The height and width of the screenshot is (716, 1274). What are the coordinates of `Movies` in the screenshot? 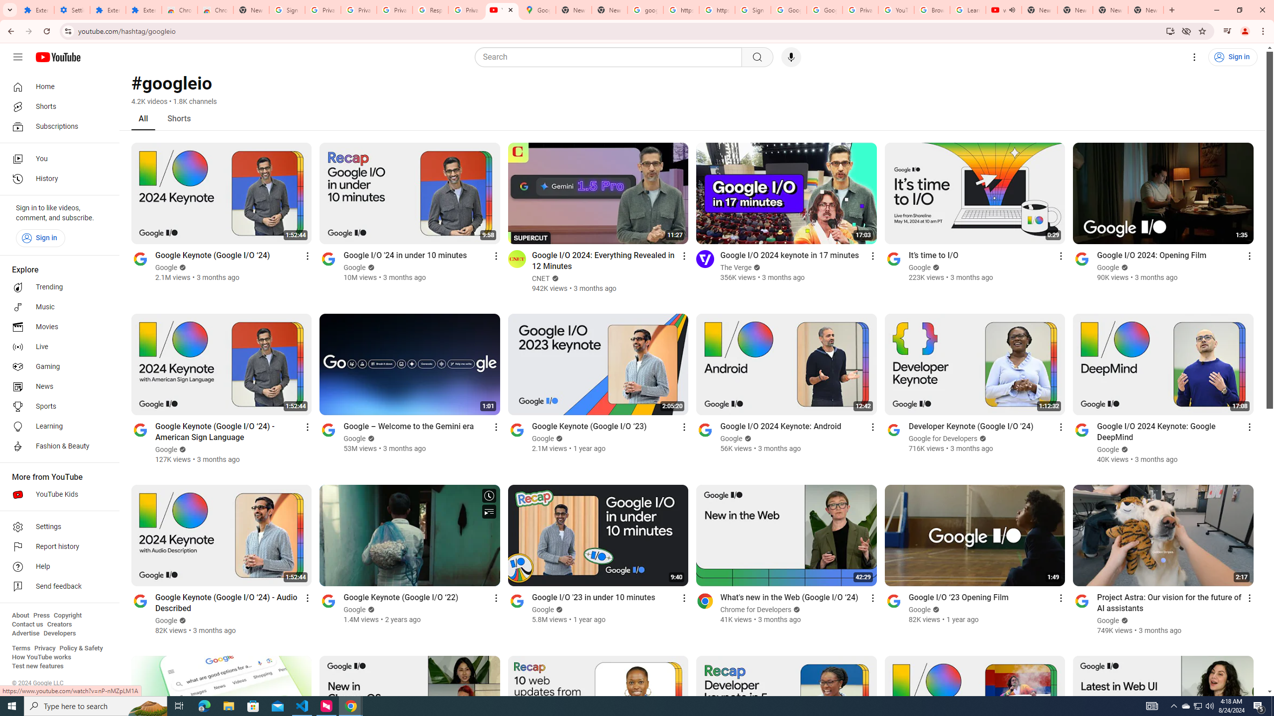 It's located at (57, 327).